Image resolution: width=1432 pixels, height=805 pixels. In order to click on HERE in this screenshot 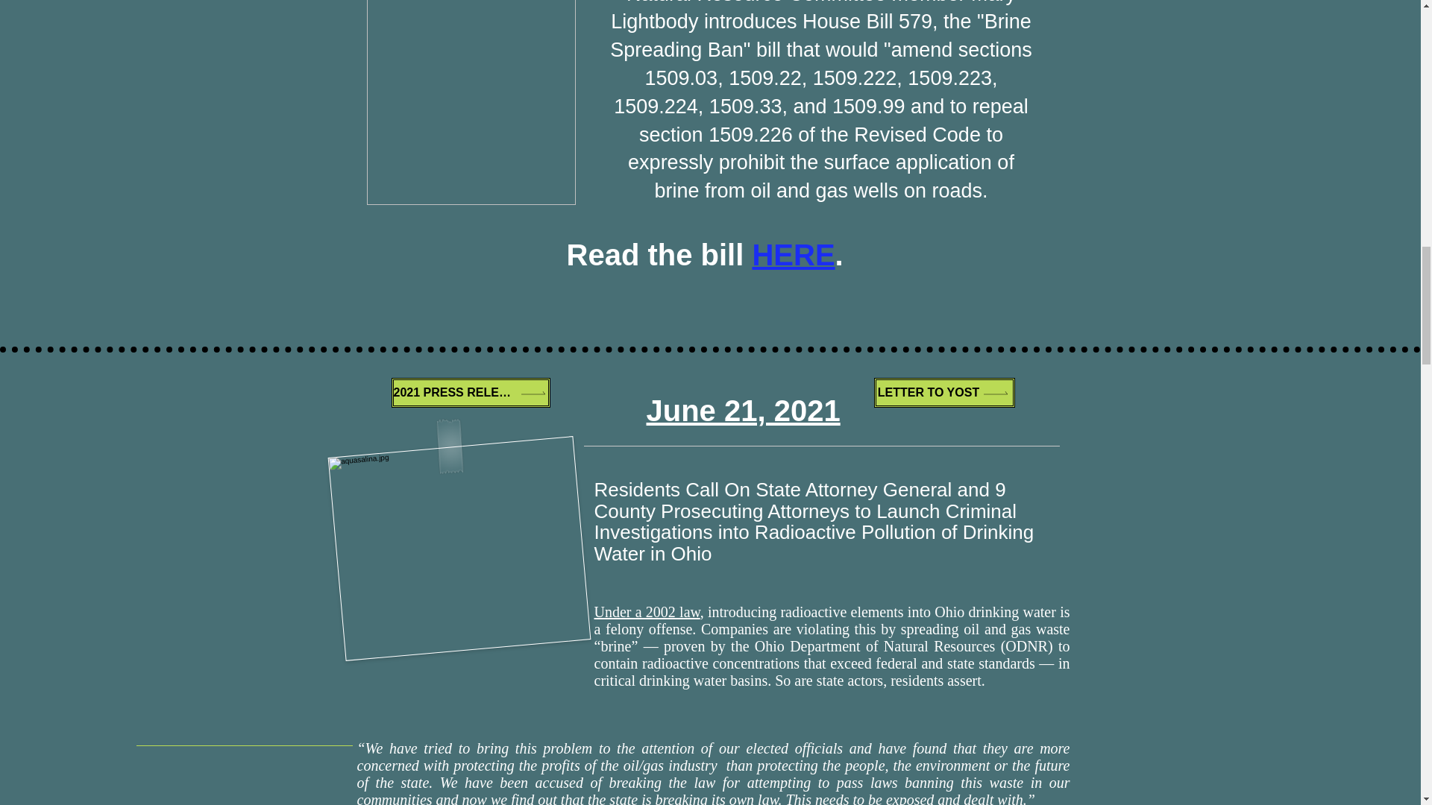, I will do `click(794, 254)`.